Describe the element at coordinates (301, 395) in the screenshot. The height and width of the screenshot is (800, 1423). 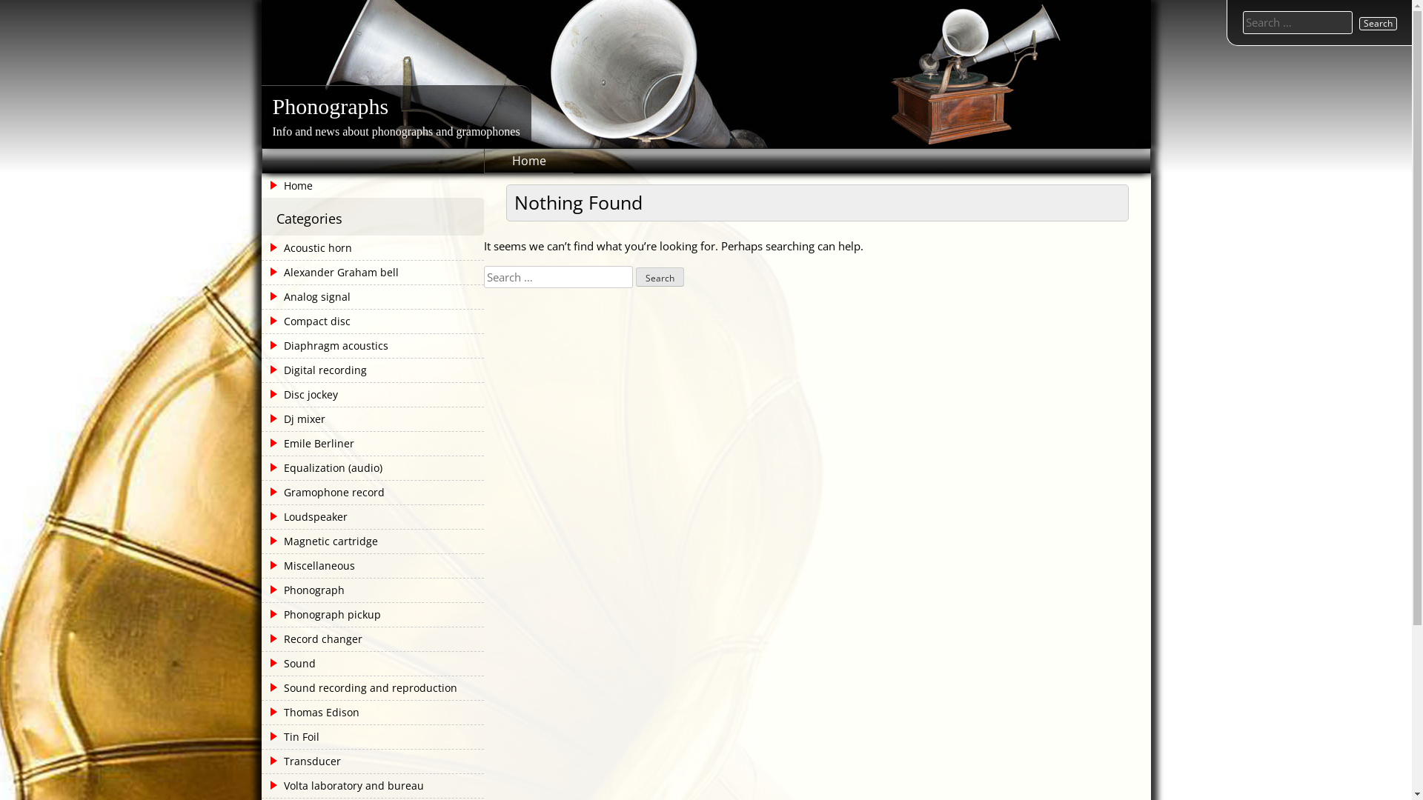
I see `Disc jockey` at that location.